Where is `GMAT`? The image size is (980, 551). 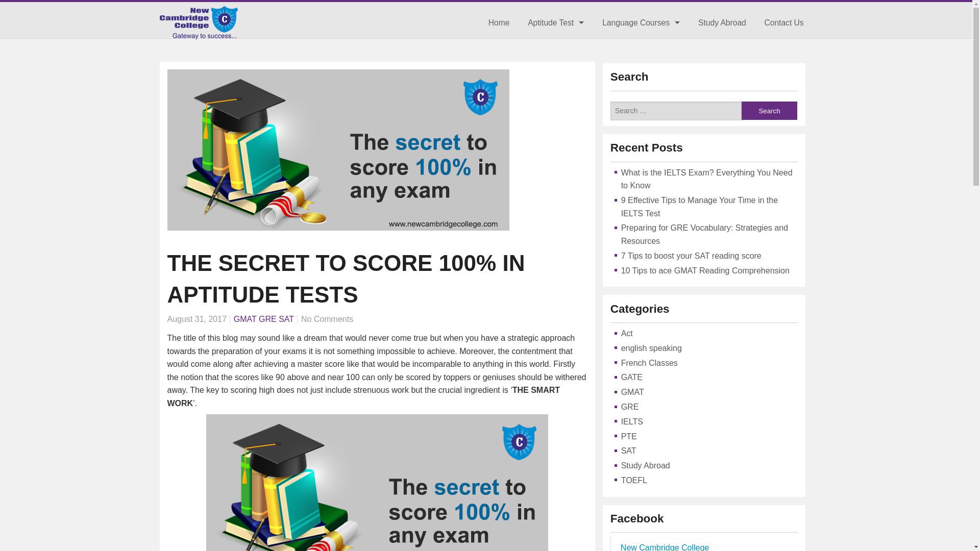 GMAT is located at coordinates (245, 318).